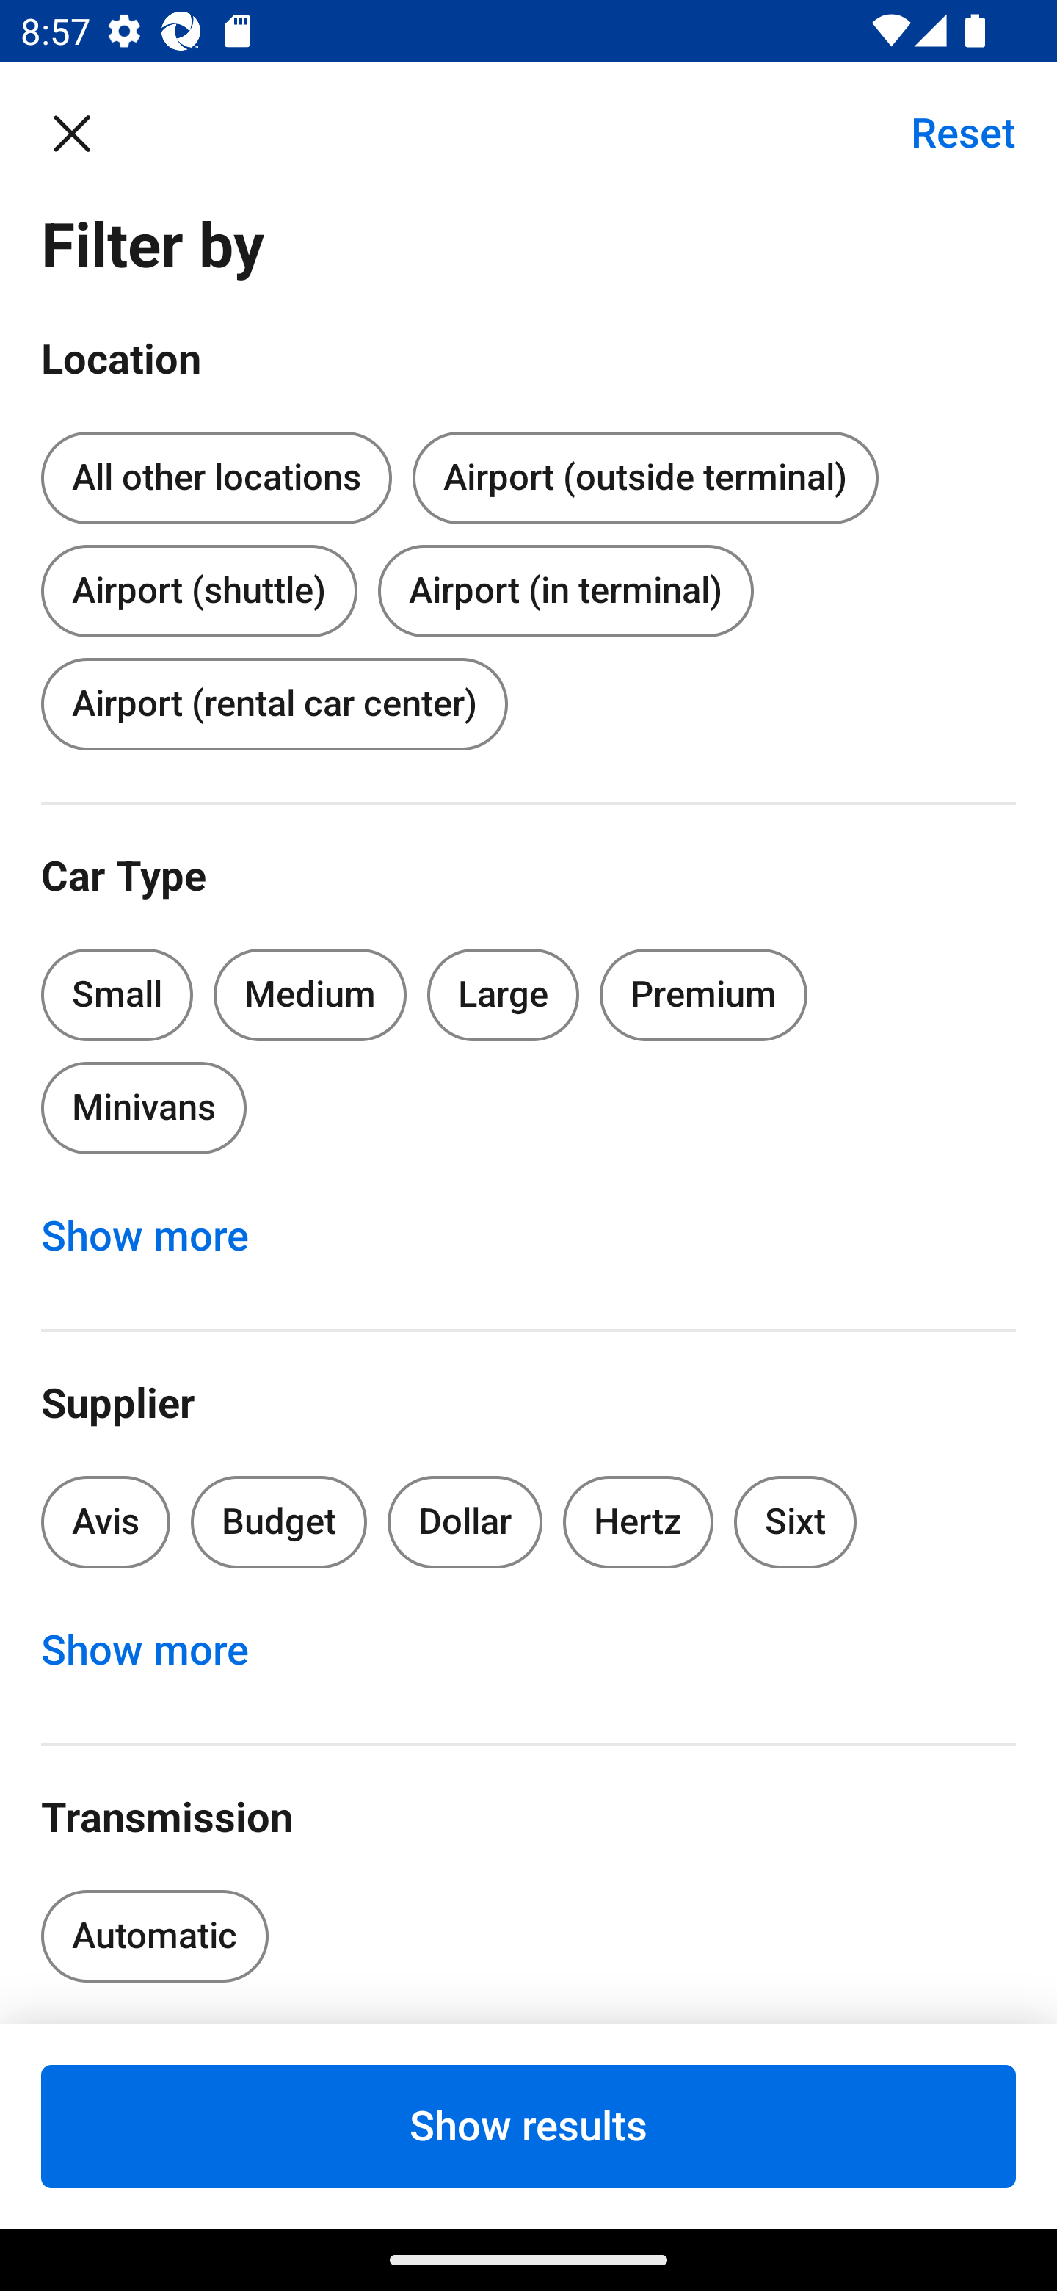  I want to click on Airport (rental car center), so click(274, 703).